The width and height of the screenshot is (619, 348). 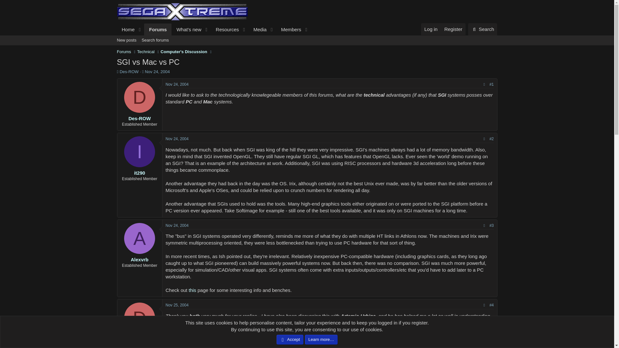 I want to click on Search, so click(x=453, y=29).